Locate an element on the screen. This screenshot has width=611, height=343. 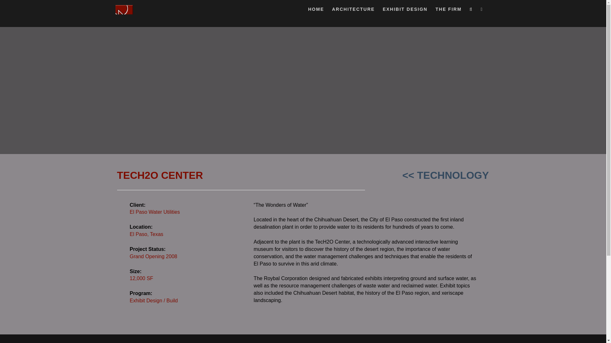
HOME is located at coordinates (316, 11).